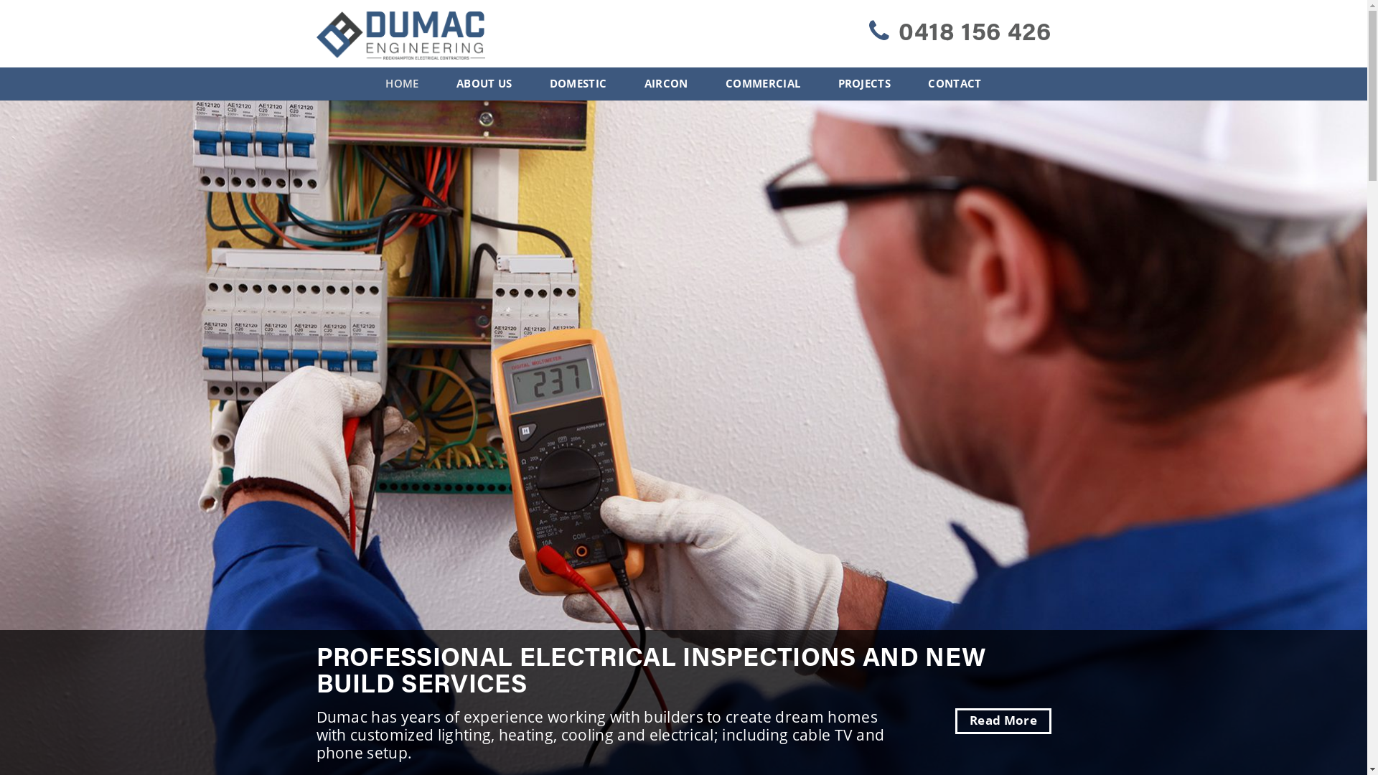 This screenshot has height=775, width=1378. What do you see at coordinates (865, 84) in the screenshot?
I see `PROJECTS` at bounding box center [865, 84].